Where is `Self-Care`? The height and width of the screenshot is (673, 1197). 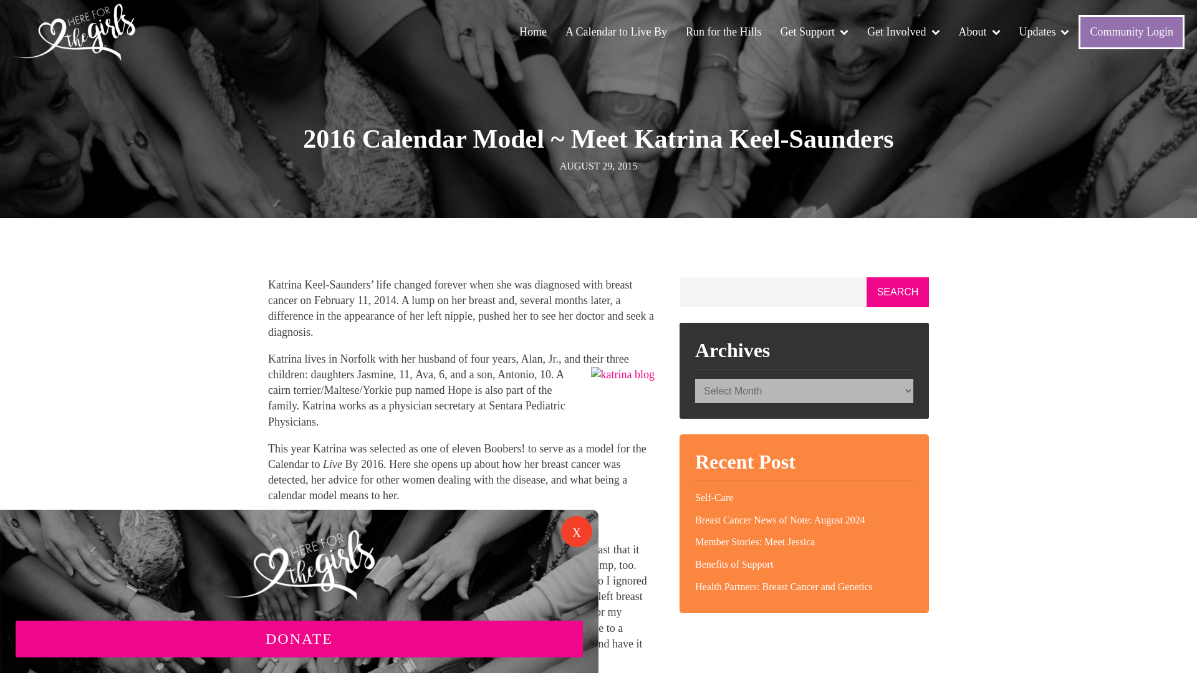
Self-Care is located at coordinates (804, 497).